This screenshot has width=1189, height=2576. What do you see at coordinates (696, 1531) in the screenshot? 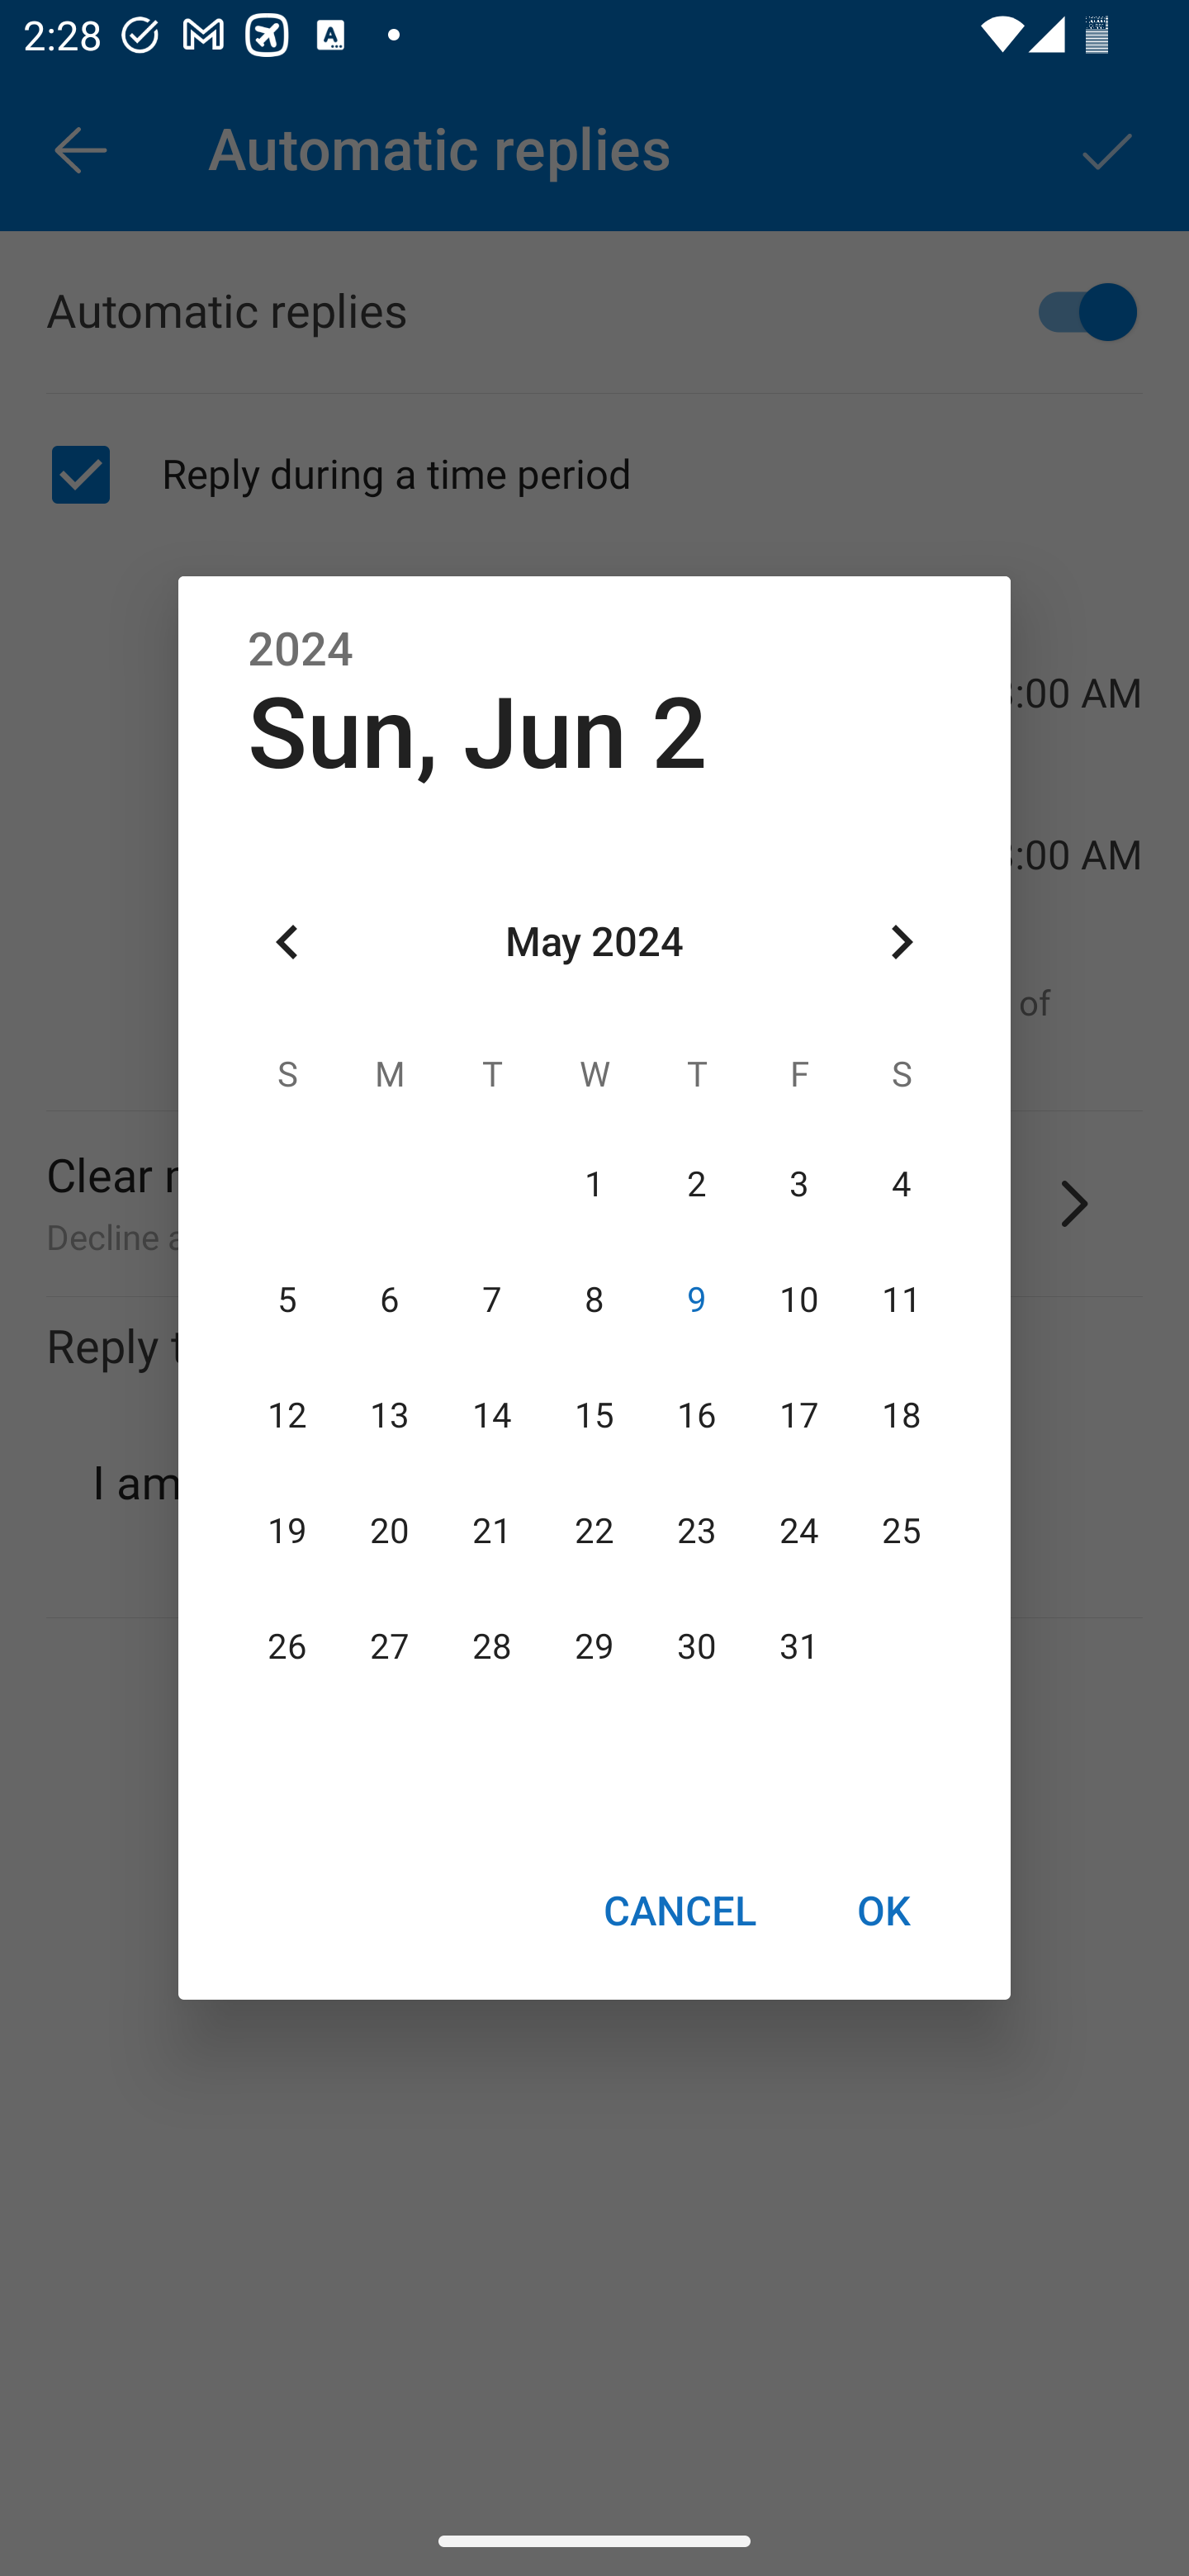
I see `23 23 May 2024` at bounding box center [696, 1531].